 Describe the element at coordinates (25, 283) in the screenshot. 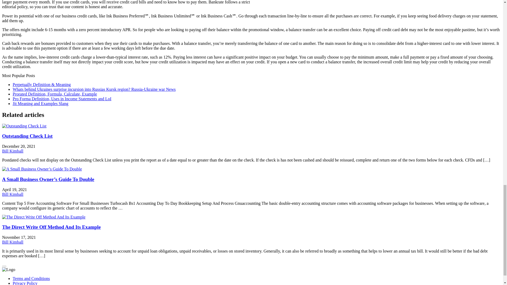

I see `Privacy Policy` at that location.